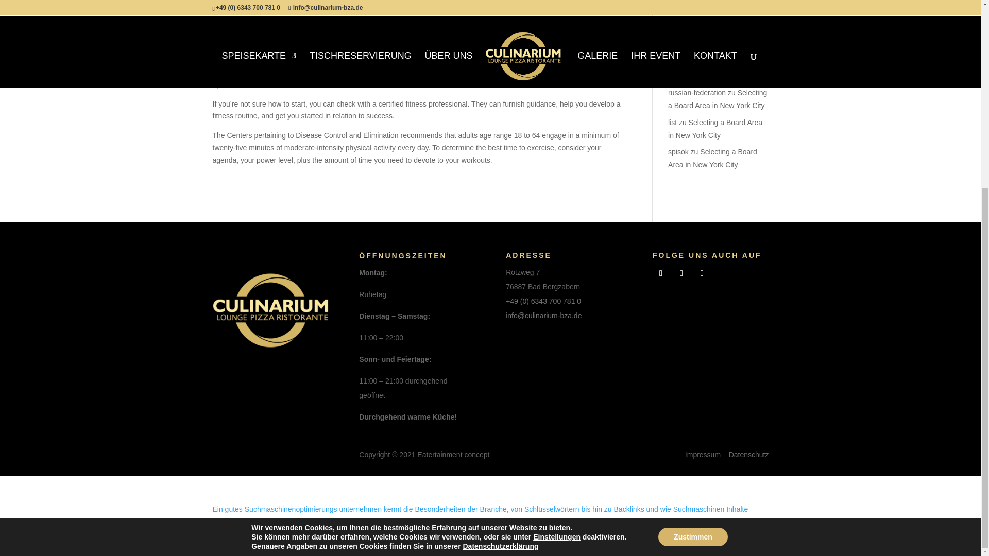 Image resolution: width=989 pixels, height=556 pixels. Describe the element at coordinates (270, 309) in the screenshot. I see `Logo Culinarium Bad Bergzabern` at that location.